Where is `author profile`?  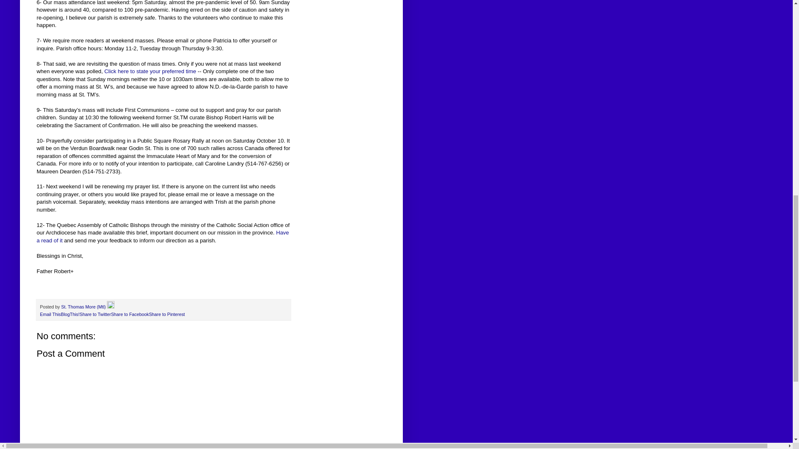 author profile is located at coordinates (84, 307).